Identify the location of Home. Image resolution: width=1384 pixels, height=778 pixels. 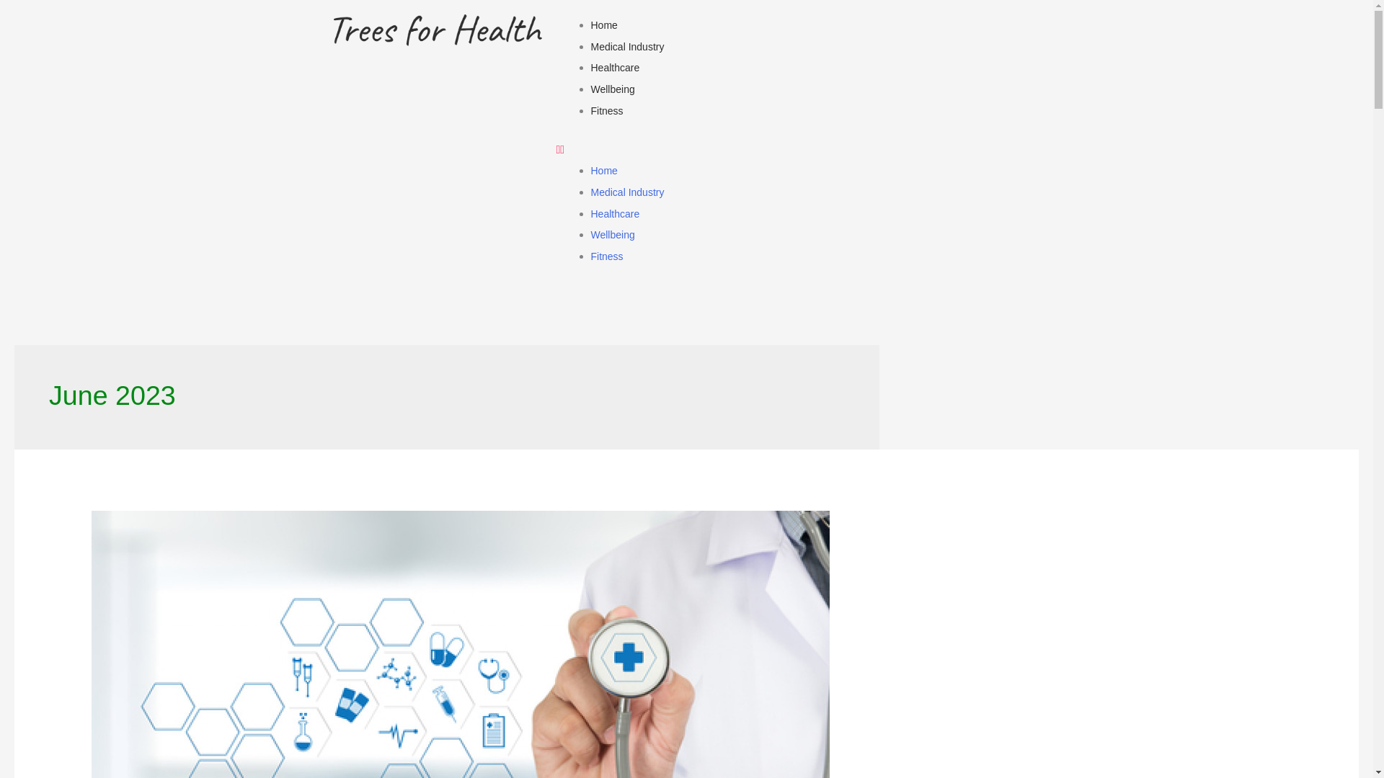
(604, 25).